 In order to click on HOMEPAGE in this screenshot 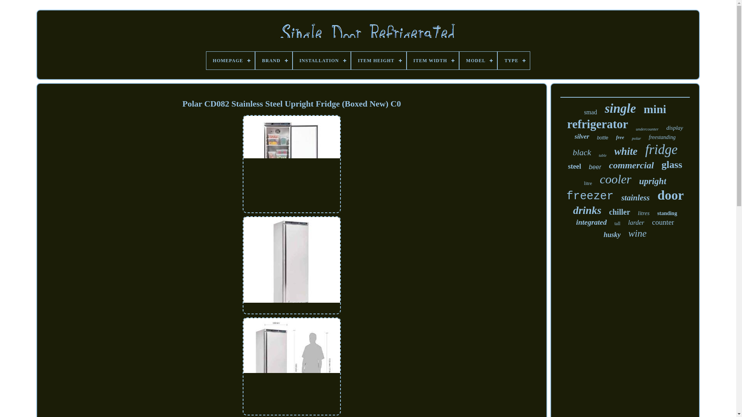, I will do `click(230, 60)`.